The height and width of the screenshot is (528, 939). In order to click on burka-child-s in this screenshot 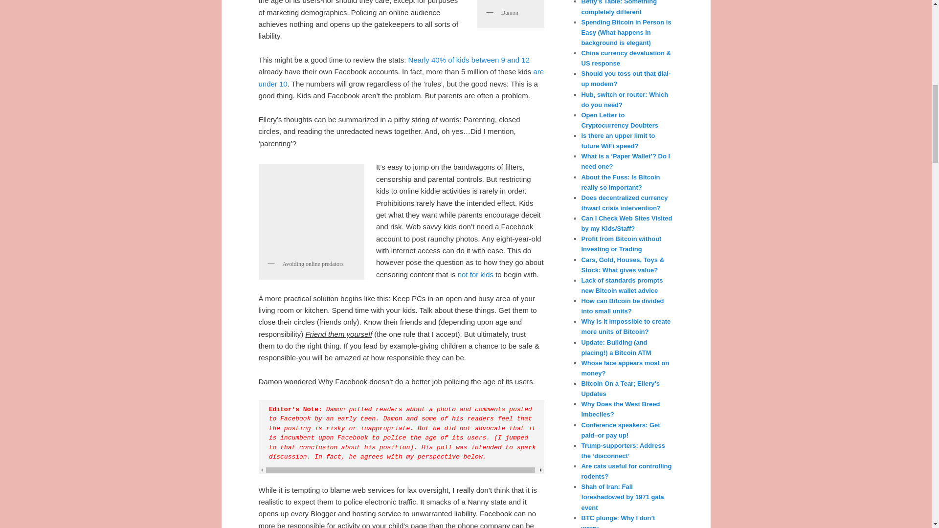, I will do `click(311, 211)`.